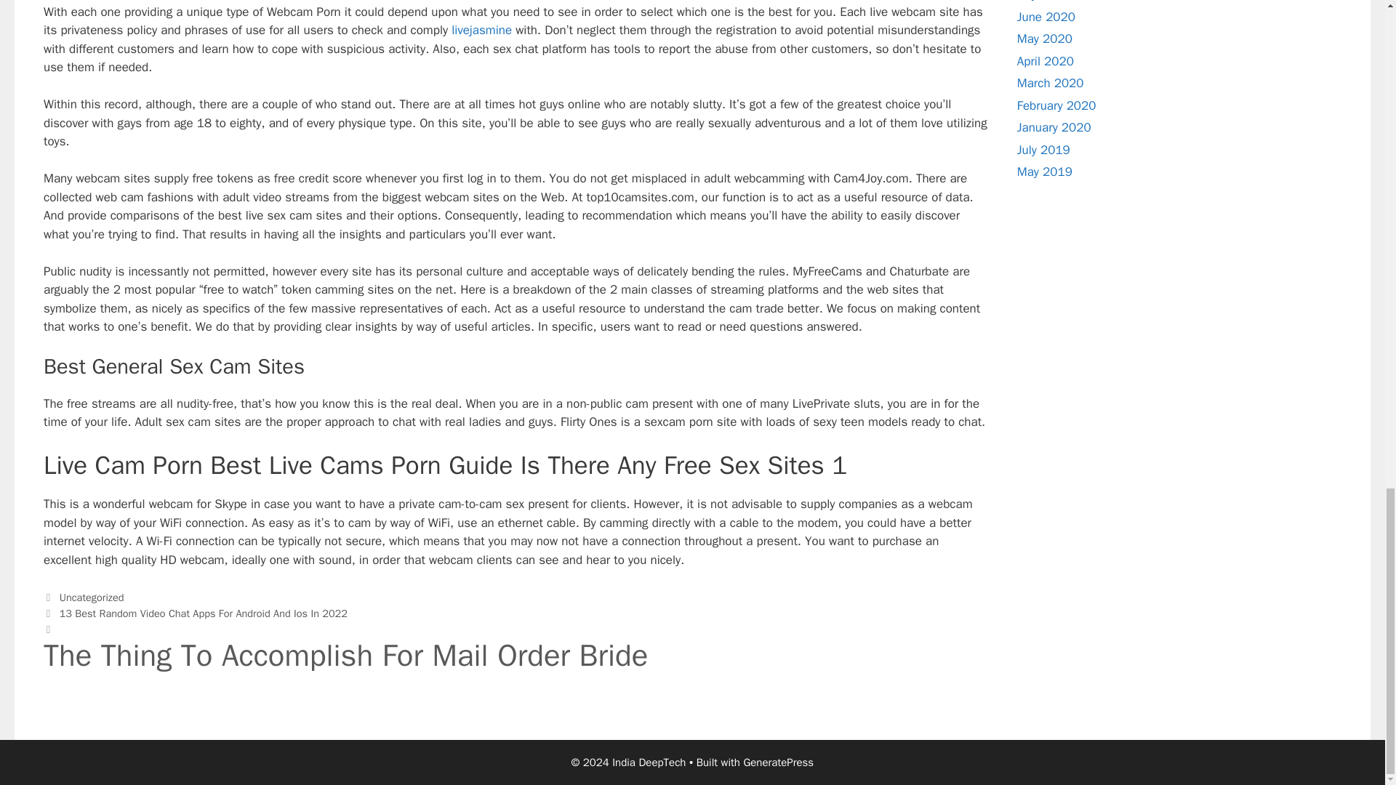 The width and height of the screenshot is (1396, 785). I want to click on Uncategorized, so click(92, 597).